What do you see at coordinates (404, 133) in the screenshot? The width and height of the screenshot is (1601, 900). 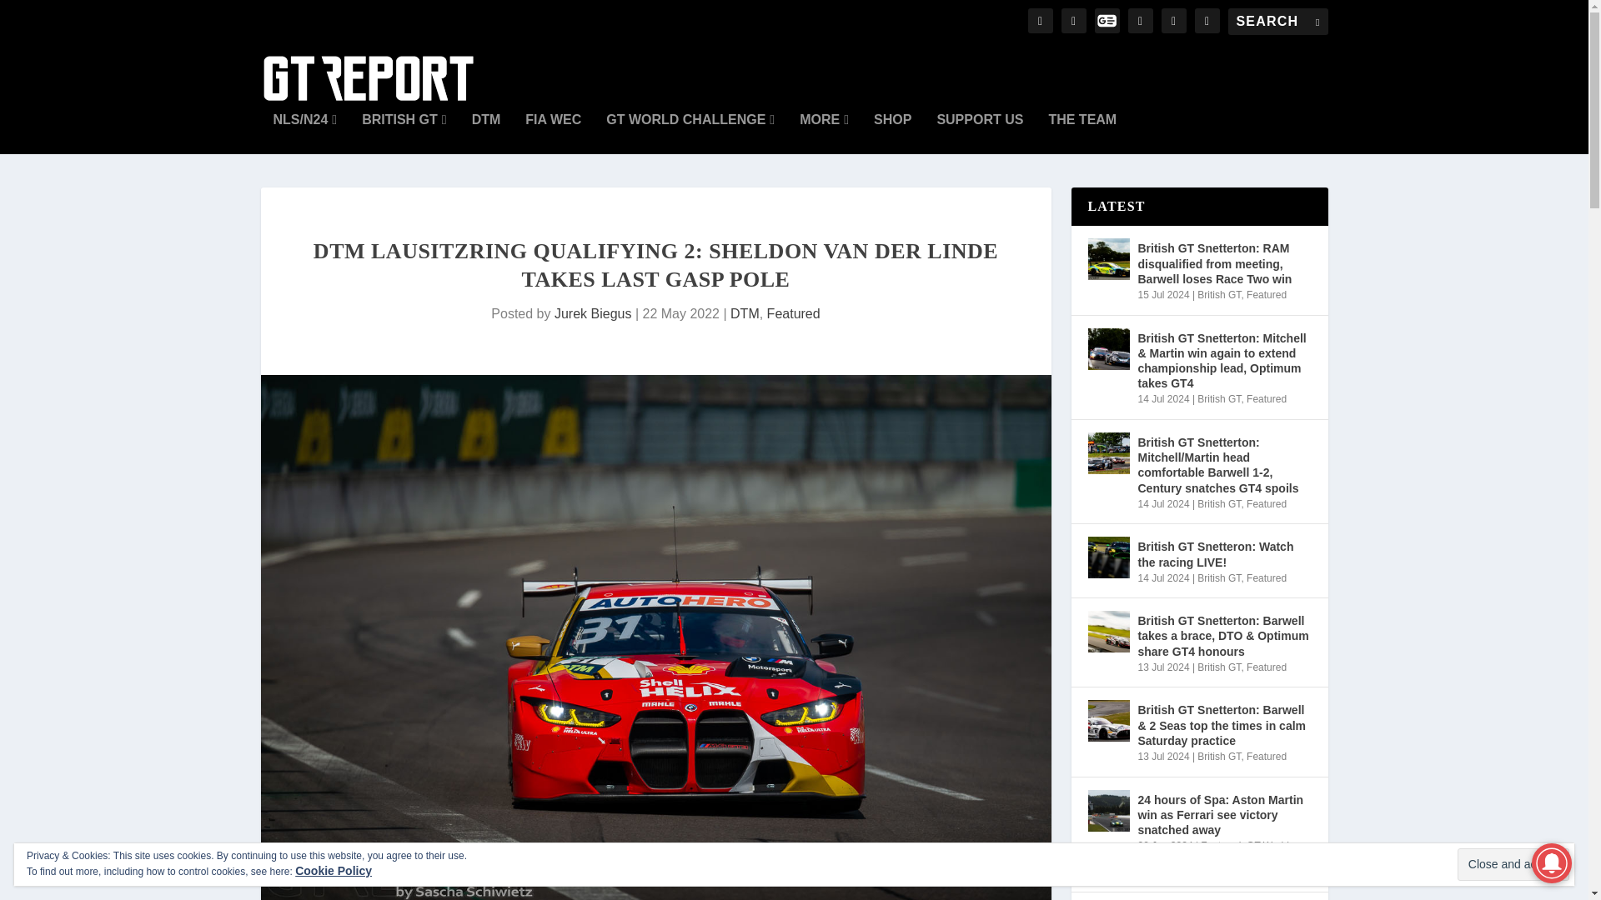 I see `BRITISH GT` at bounding box center [404, 133].